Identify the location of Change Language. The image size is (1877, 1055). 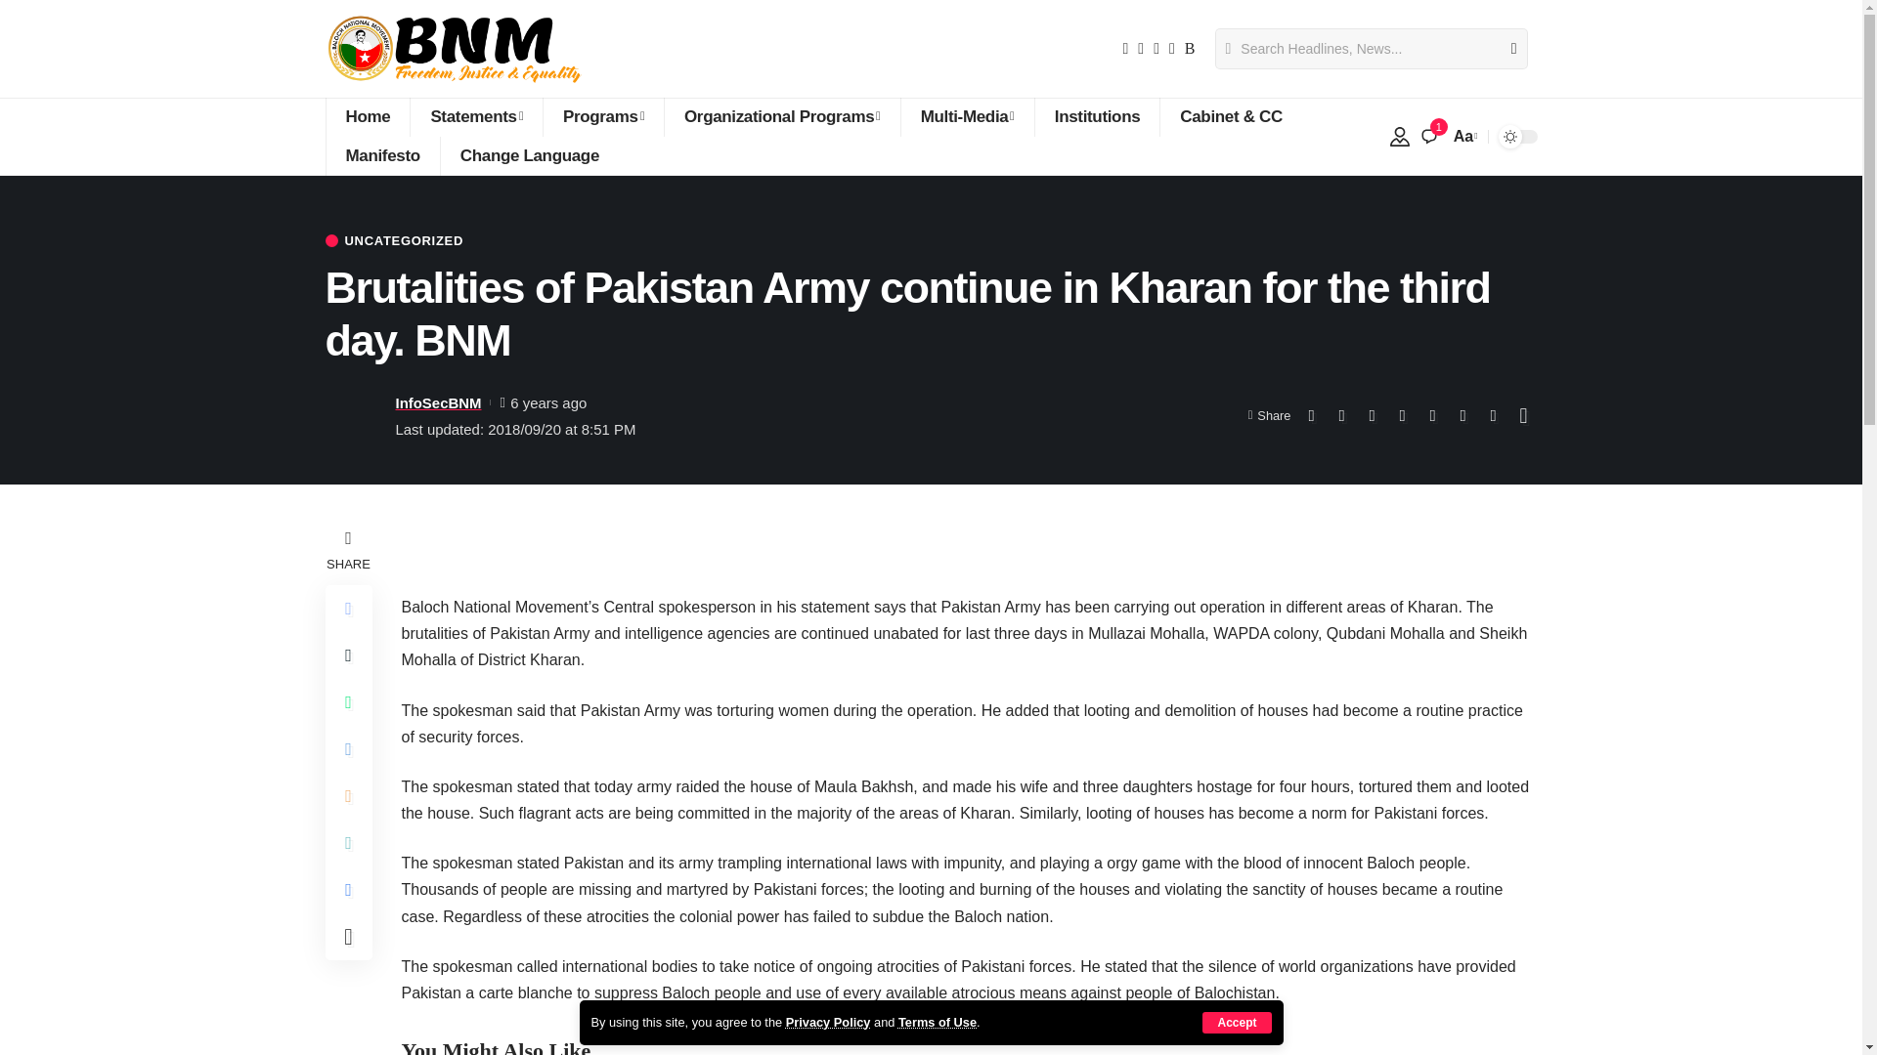
(529, 156).